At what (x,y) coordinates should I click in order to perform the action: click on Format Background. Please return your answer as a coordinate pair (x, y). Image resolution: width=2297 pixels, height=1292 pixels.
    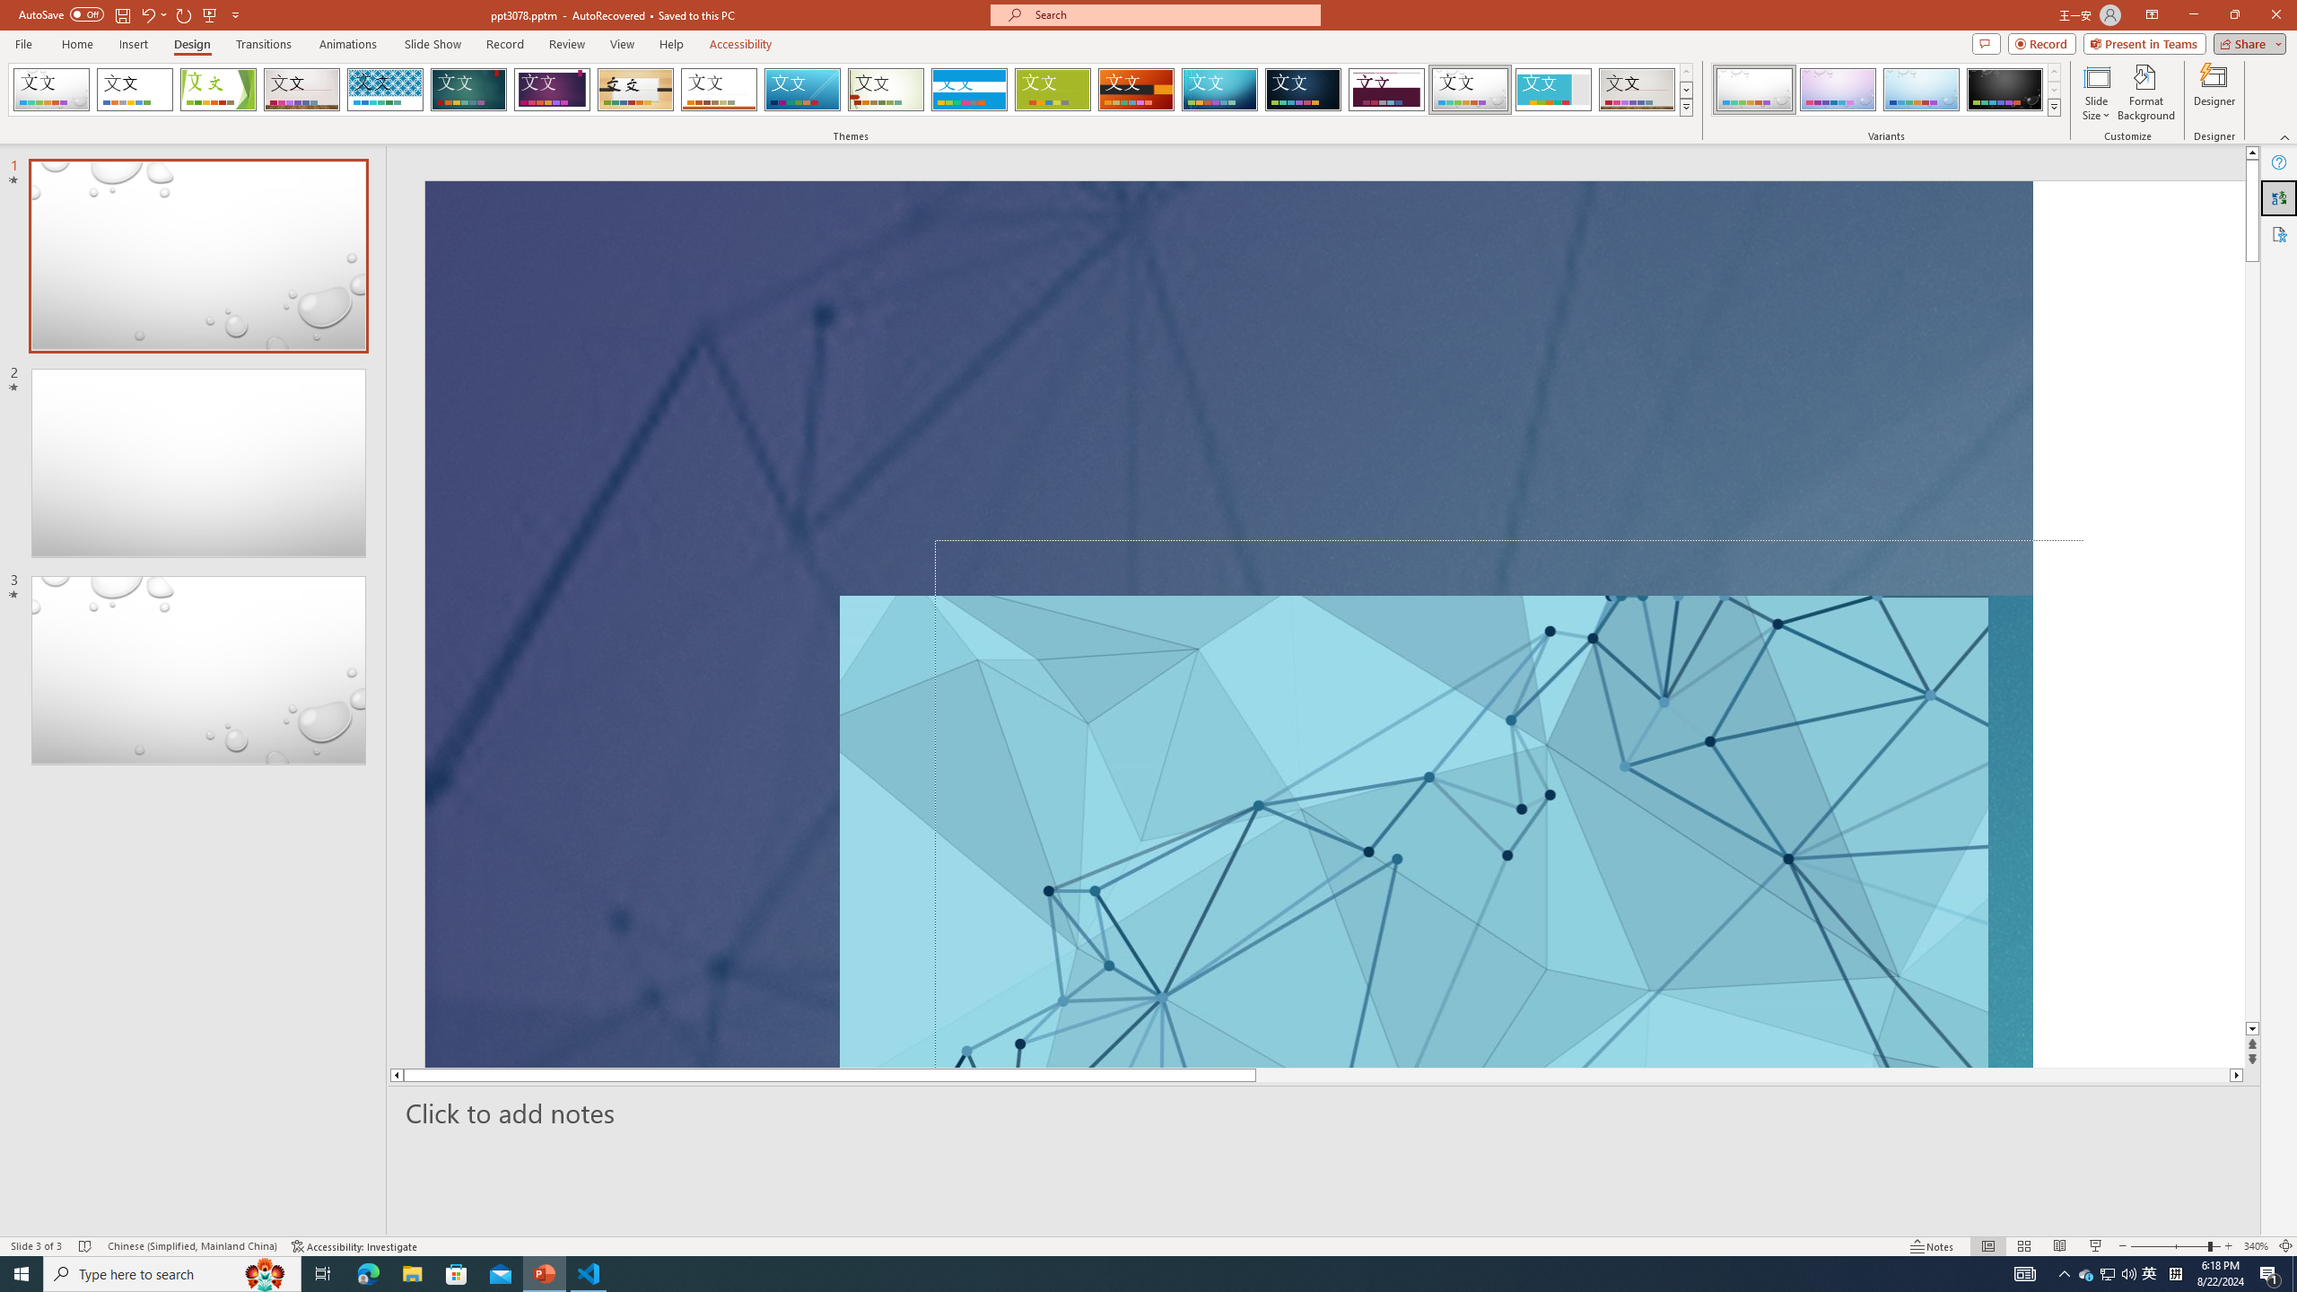
    Looking at the image, I should click on (2146, 92).